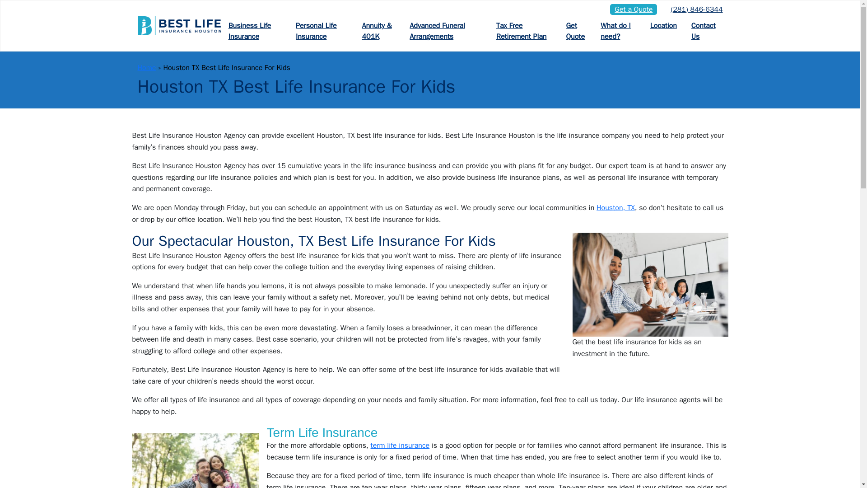 This screenshot has width=867, height=488. I want to click on What do I need?, so click(618, 31).